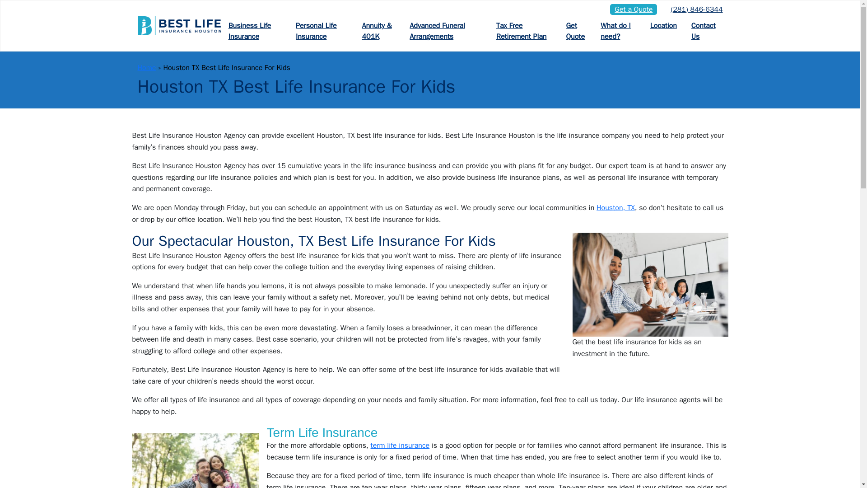 This screenshot has width=867, height=488. I want to click on What do I need?, so click(618, 31).